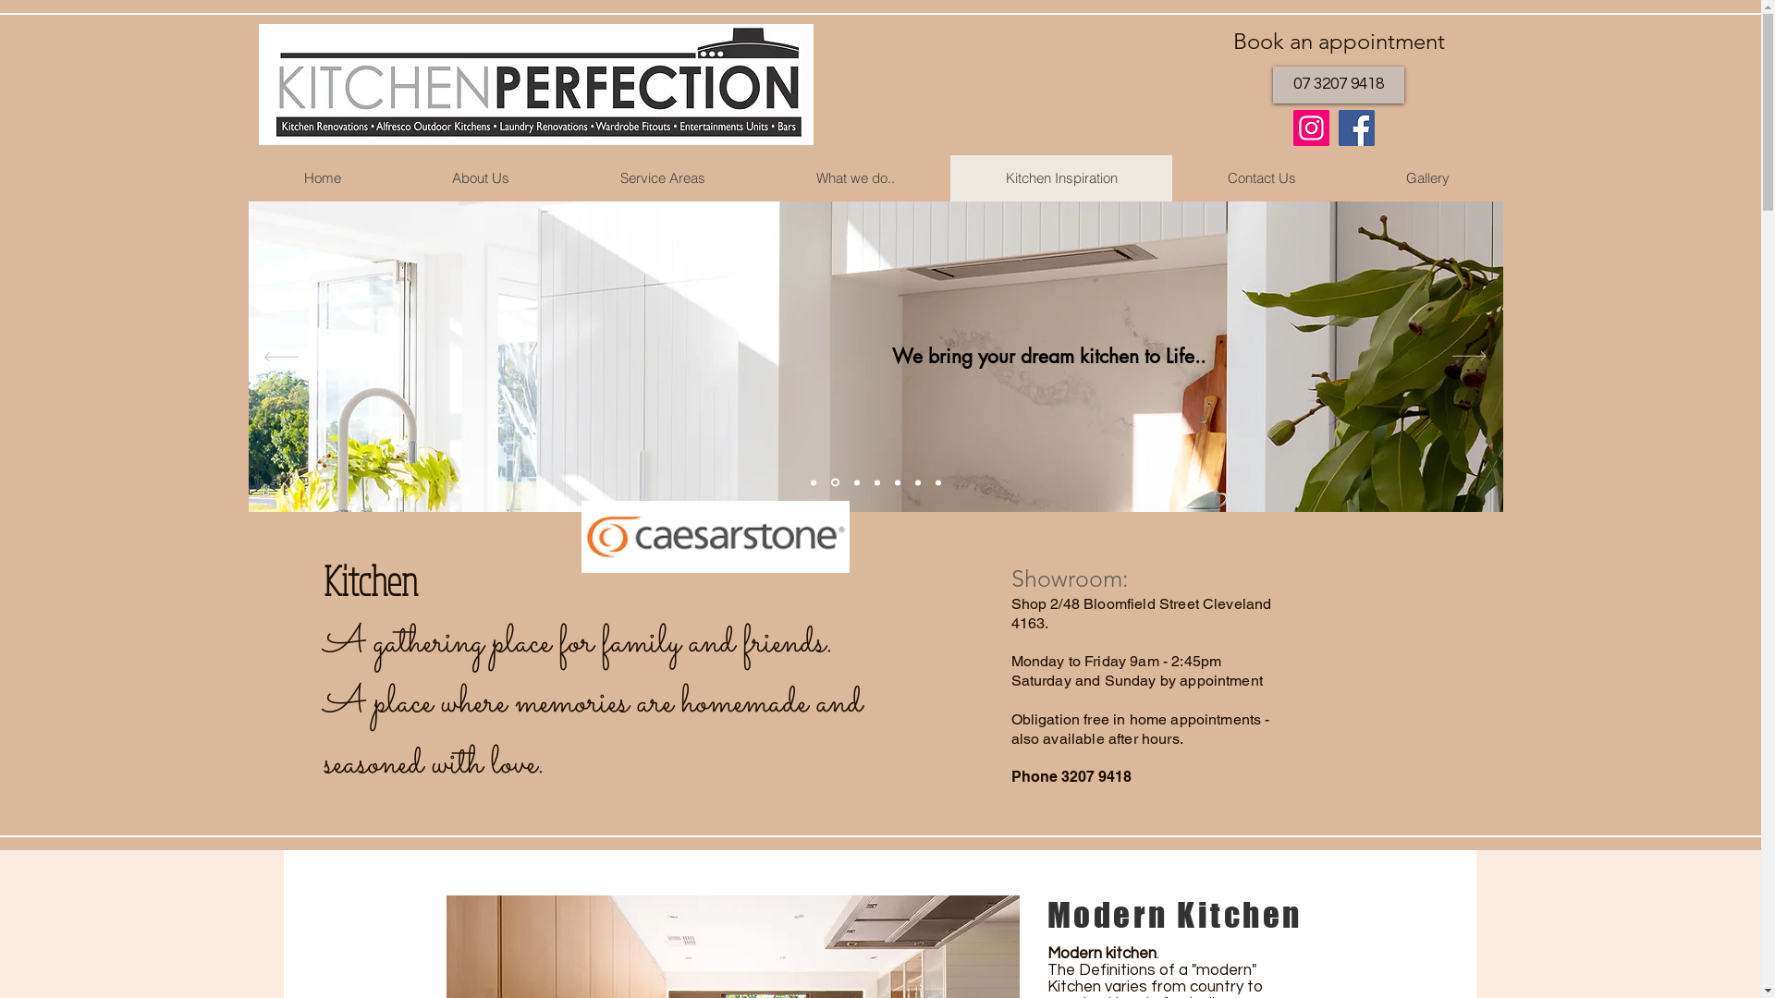 The width and height of the screenshot is (1775, 998). I want to click on Service Areas, so click(662, 178).